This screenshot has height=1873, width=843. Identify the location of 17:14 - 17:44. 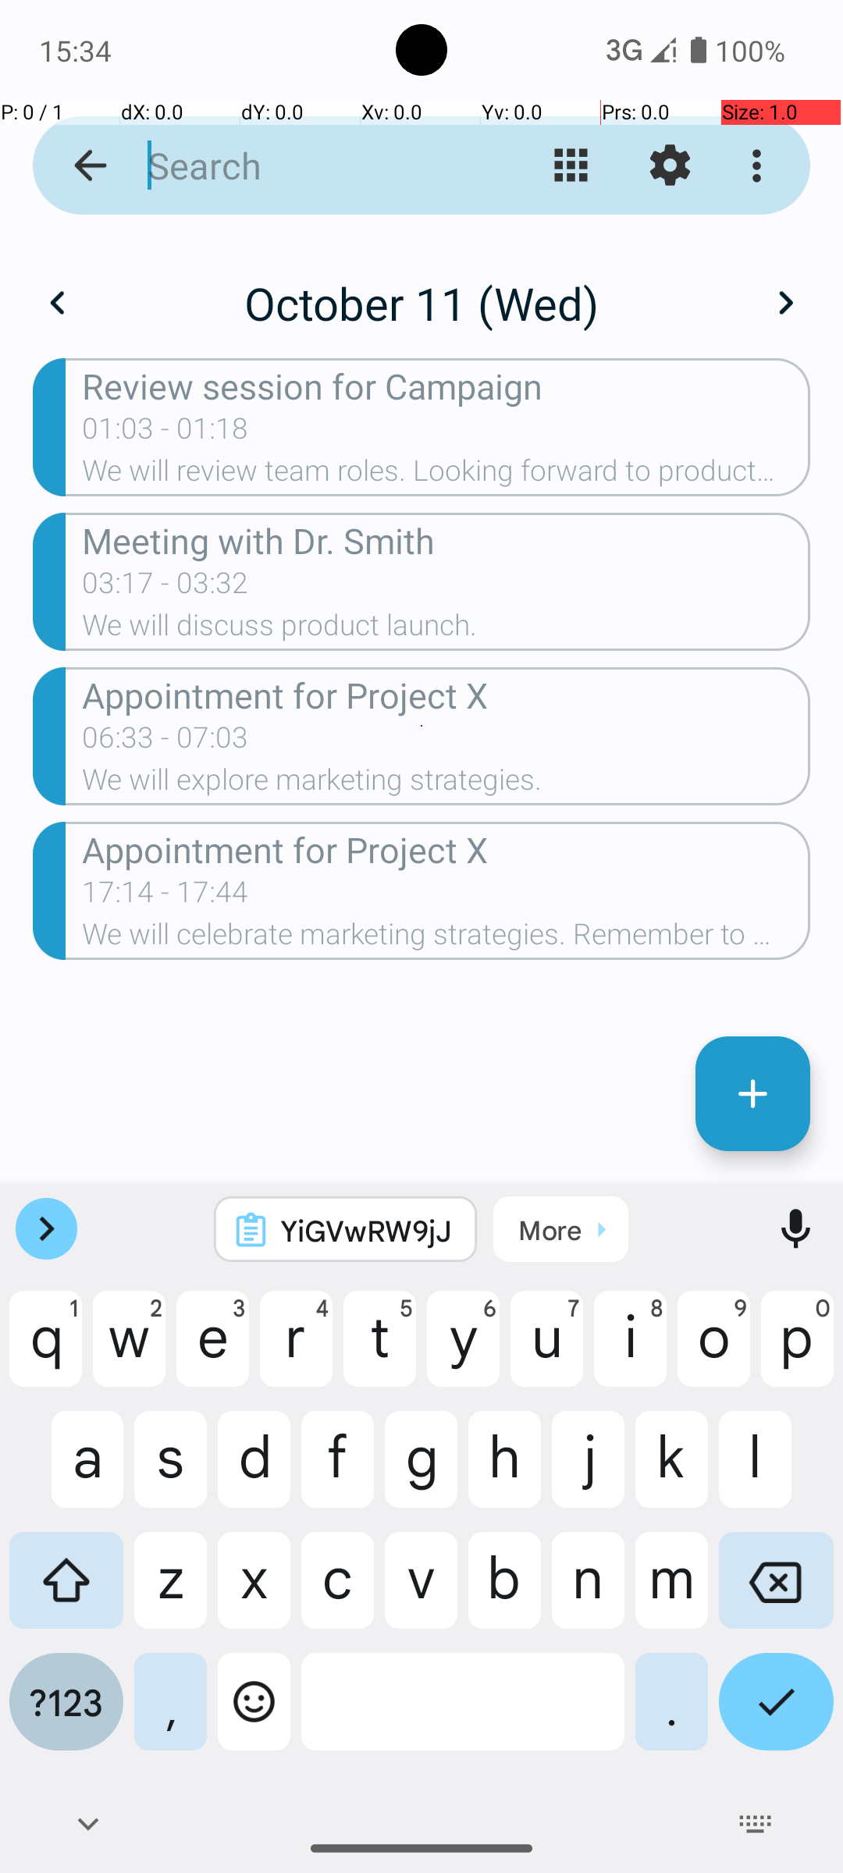
(165, 897).